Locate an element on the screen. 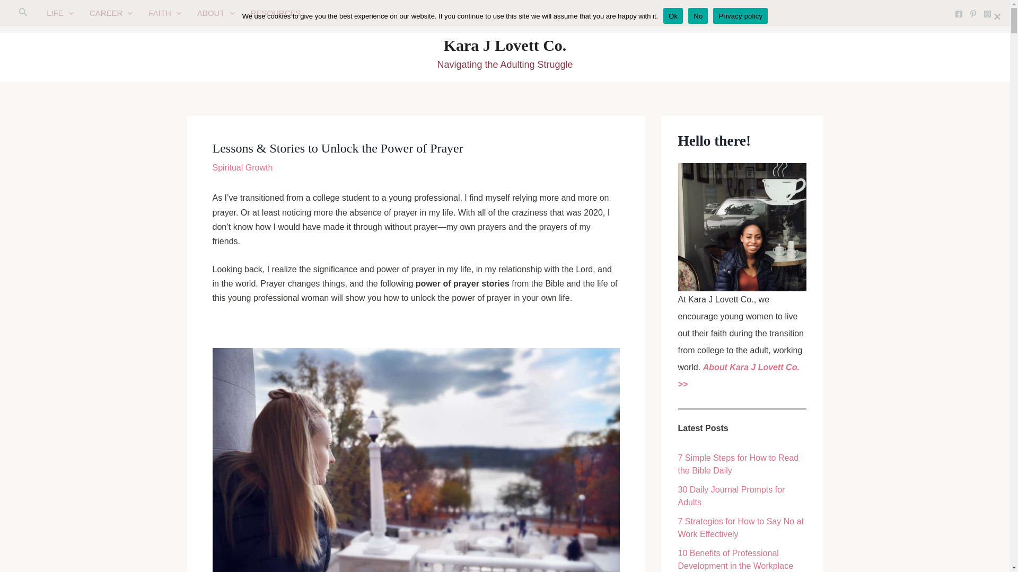 This screenshot has height=572, width=1018. Spiritual Growth is located at coordinates (242, 167).